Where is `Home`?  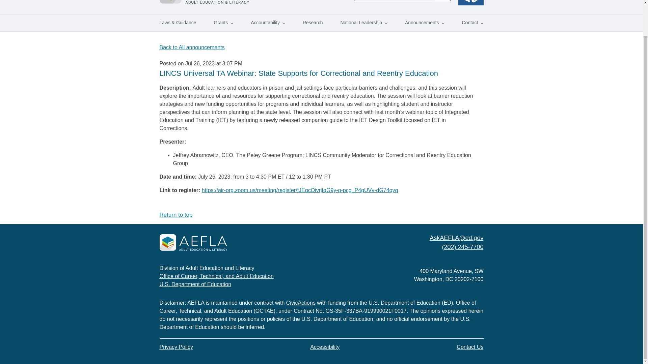 Home is located at coordinates (193, 243).